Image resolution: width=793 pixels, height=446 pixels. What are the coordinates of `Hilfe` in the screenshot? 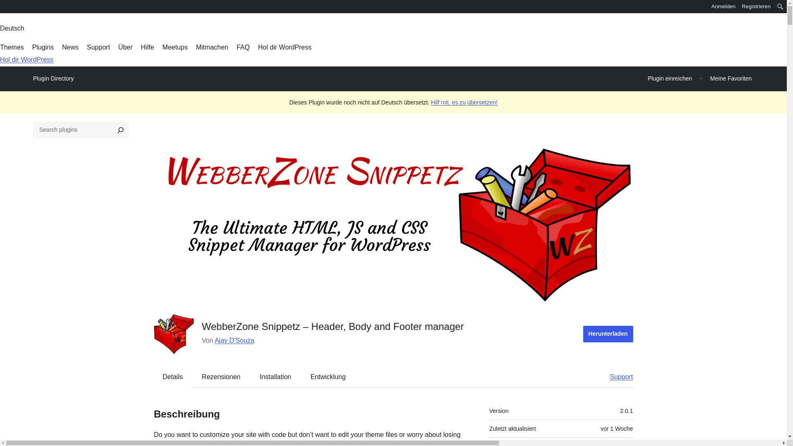 It's located at (147, 47).